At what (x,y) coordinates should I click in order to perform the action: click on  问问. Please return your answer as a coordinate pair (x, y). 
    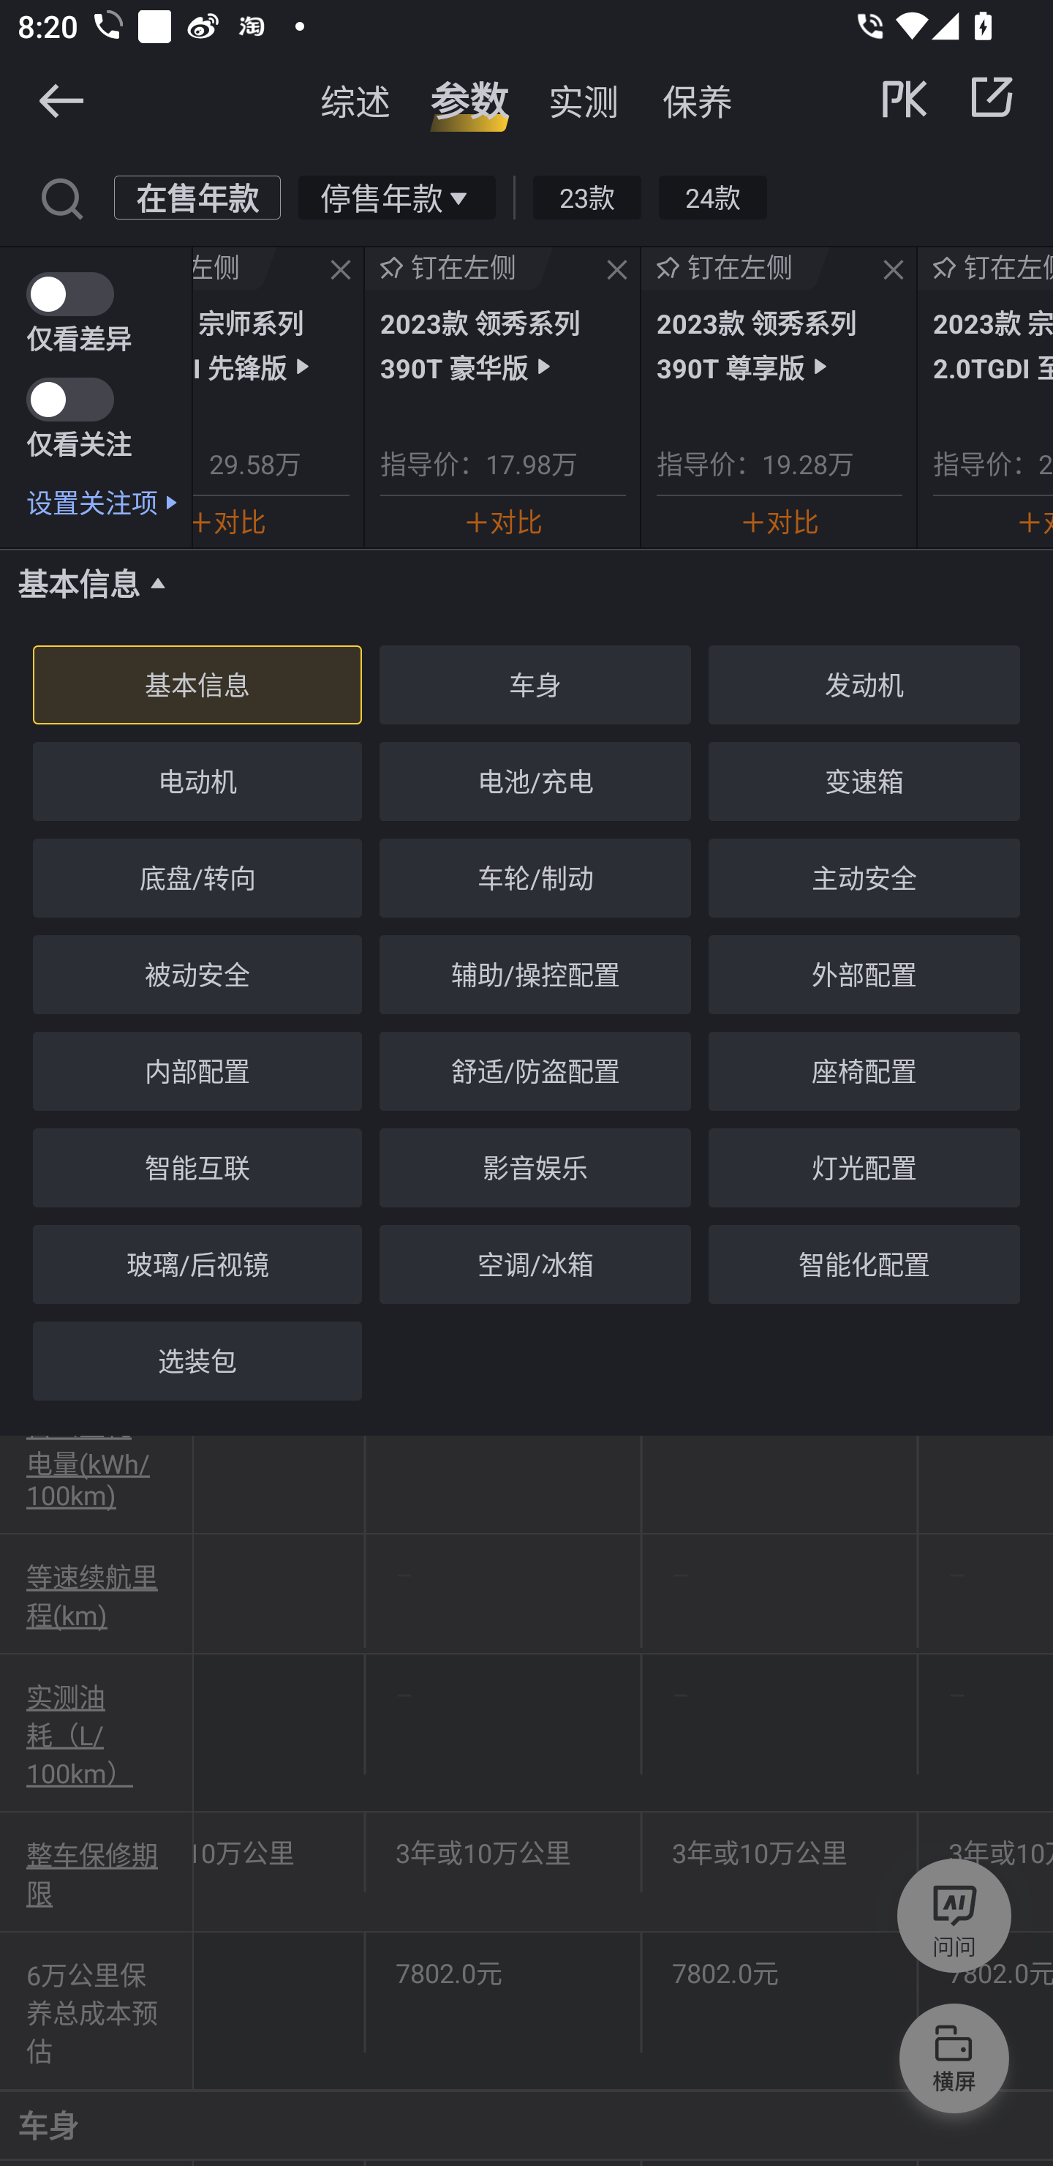
    Looking at the image, I should click on (954, 1920).